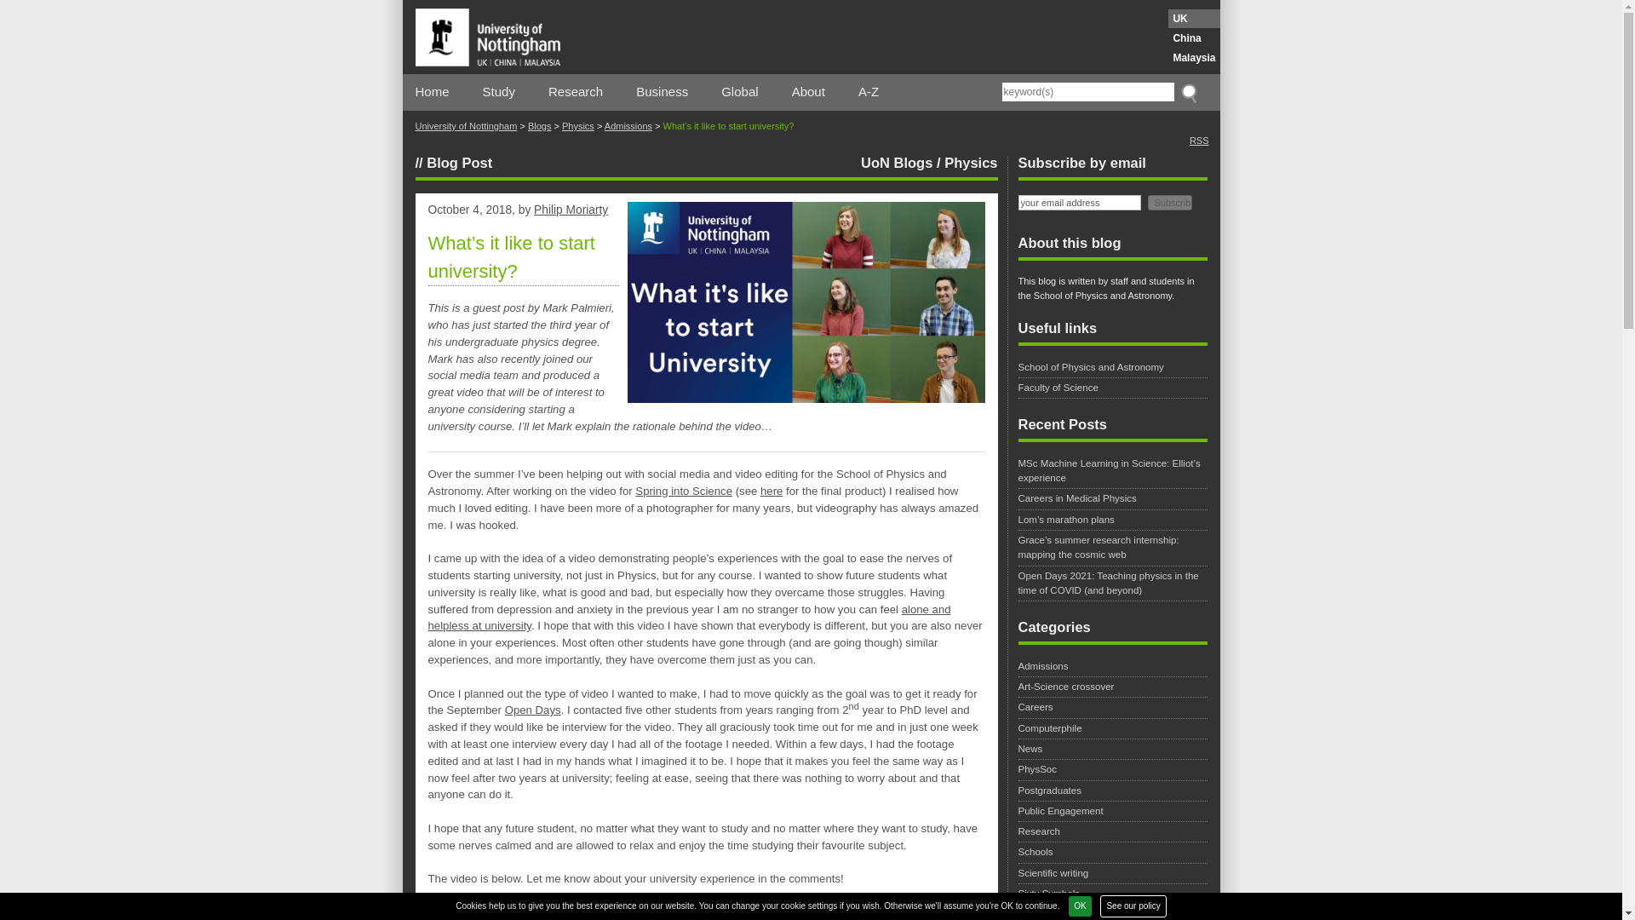 This screenshot has height=920, width=1635. What do you see at coordinates (739, 92) in the screenshot?
I see `Global` at bounding box center [739, 92].